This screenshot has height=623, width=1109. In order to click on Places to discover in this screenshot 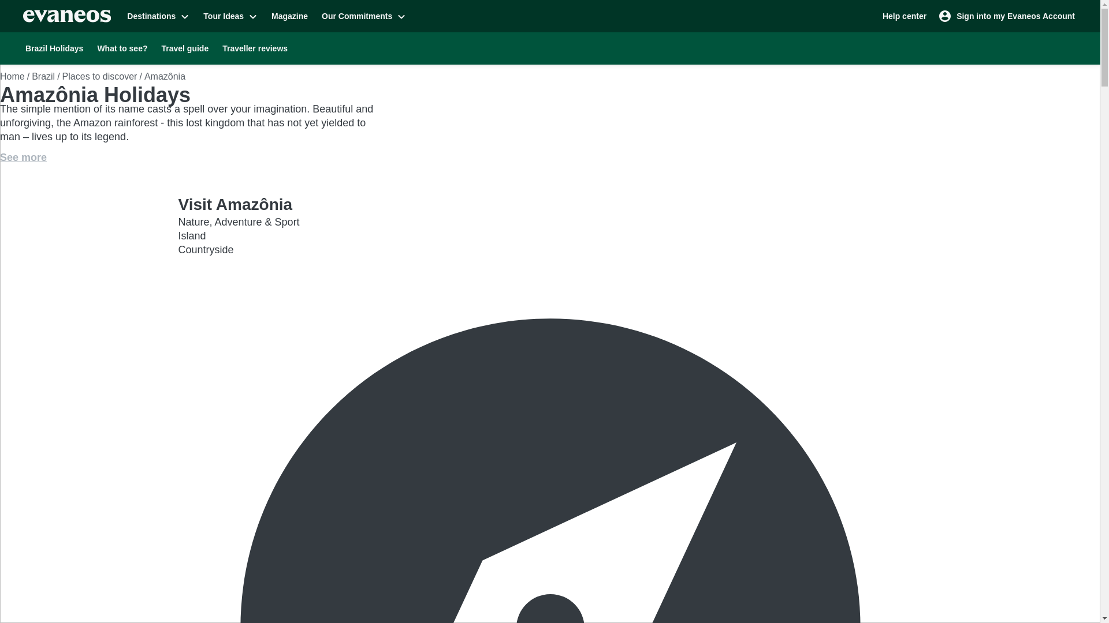, I will do `click(99, 76)`.